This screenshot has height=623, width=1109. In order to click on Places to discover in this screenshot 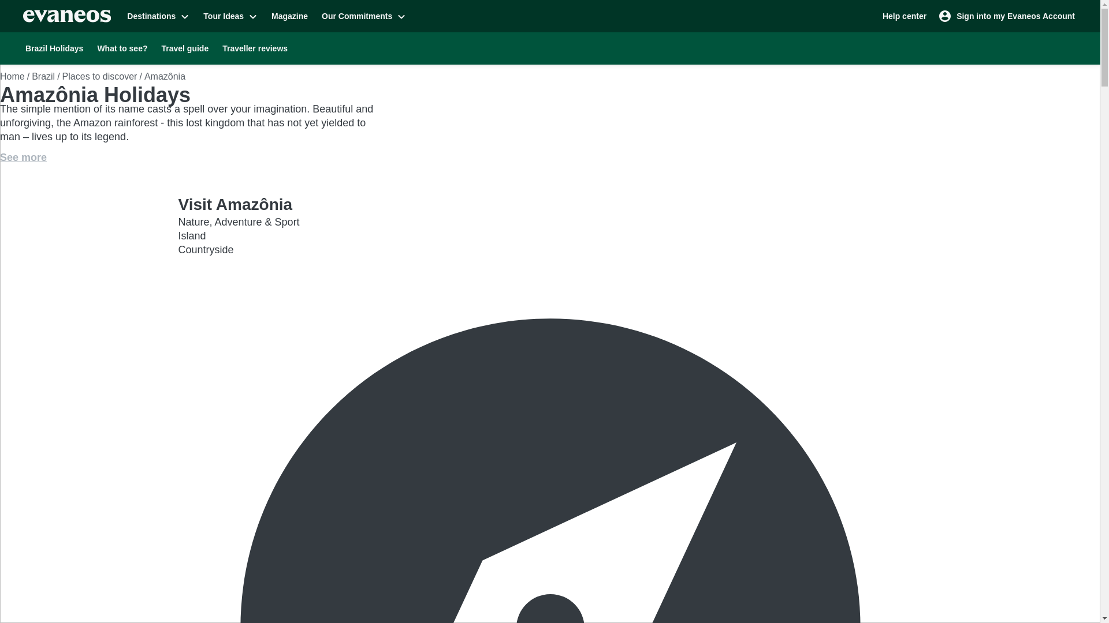, I will do `click(99, 76)`.